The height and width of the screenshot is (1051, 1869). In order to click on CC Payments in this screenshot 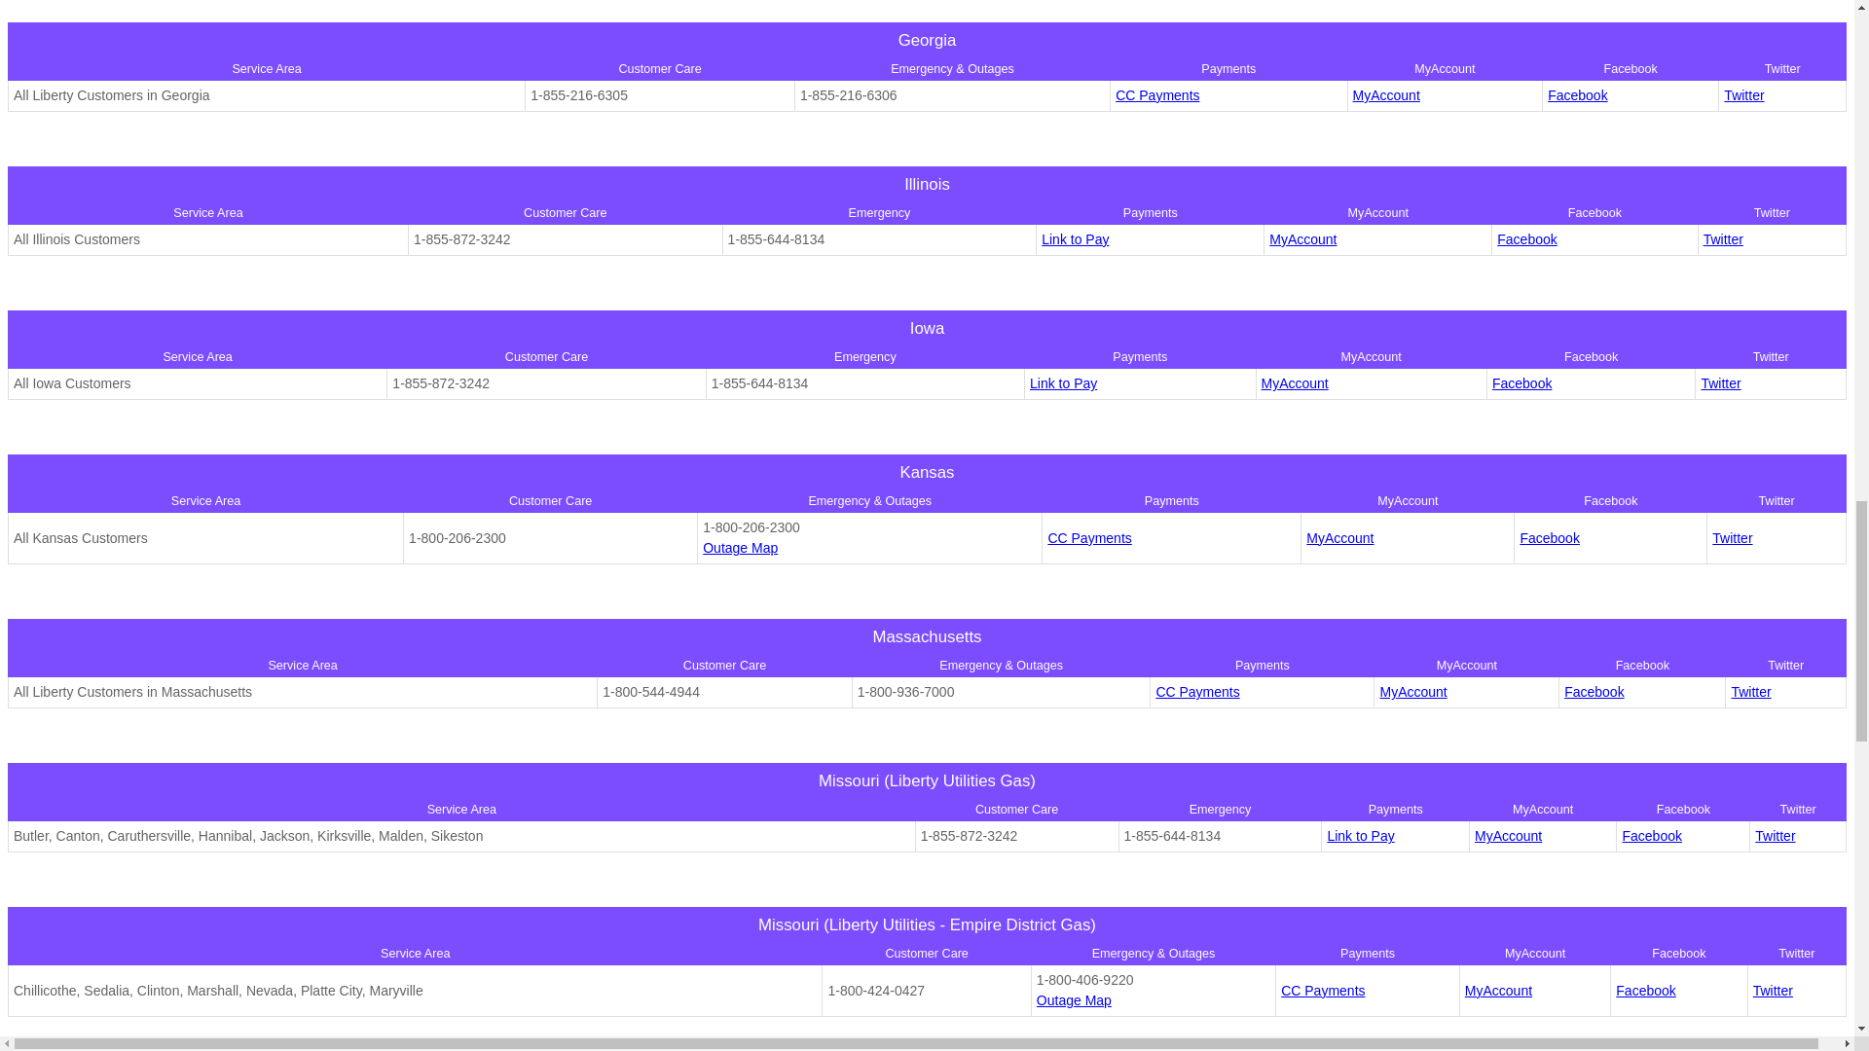, I will do `click(1157, 94)`.